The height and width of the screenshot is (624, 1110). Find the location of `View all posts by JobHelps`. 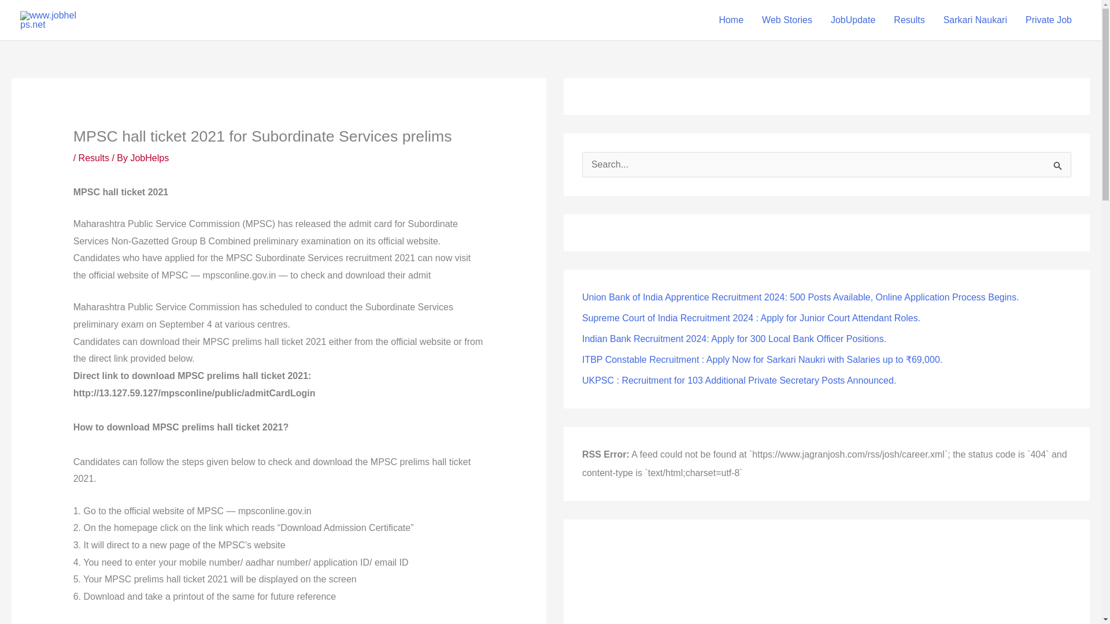

View all posts by JobHelps is located at coordinates (149, 157).